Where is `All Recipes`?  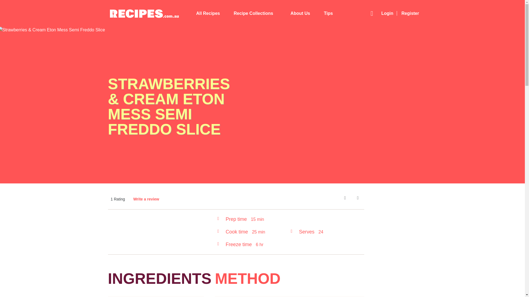 All Recipes is located at coordinates (208, 13).